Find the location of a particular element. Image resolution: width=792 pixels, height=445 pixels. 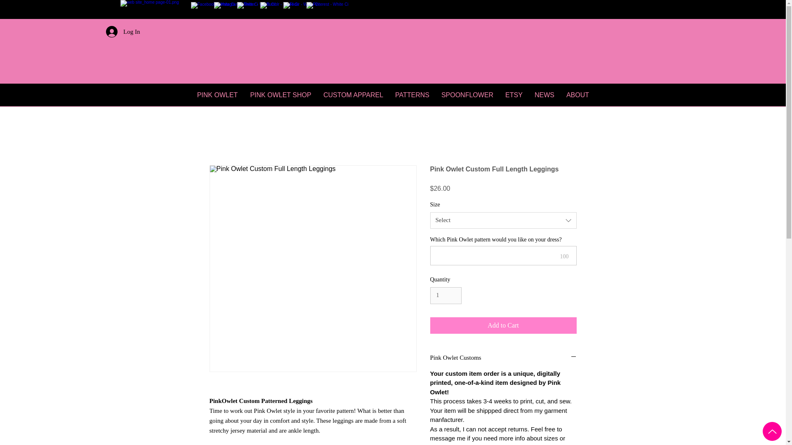

Add to Cart is located at coordinates (503, 326).